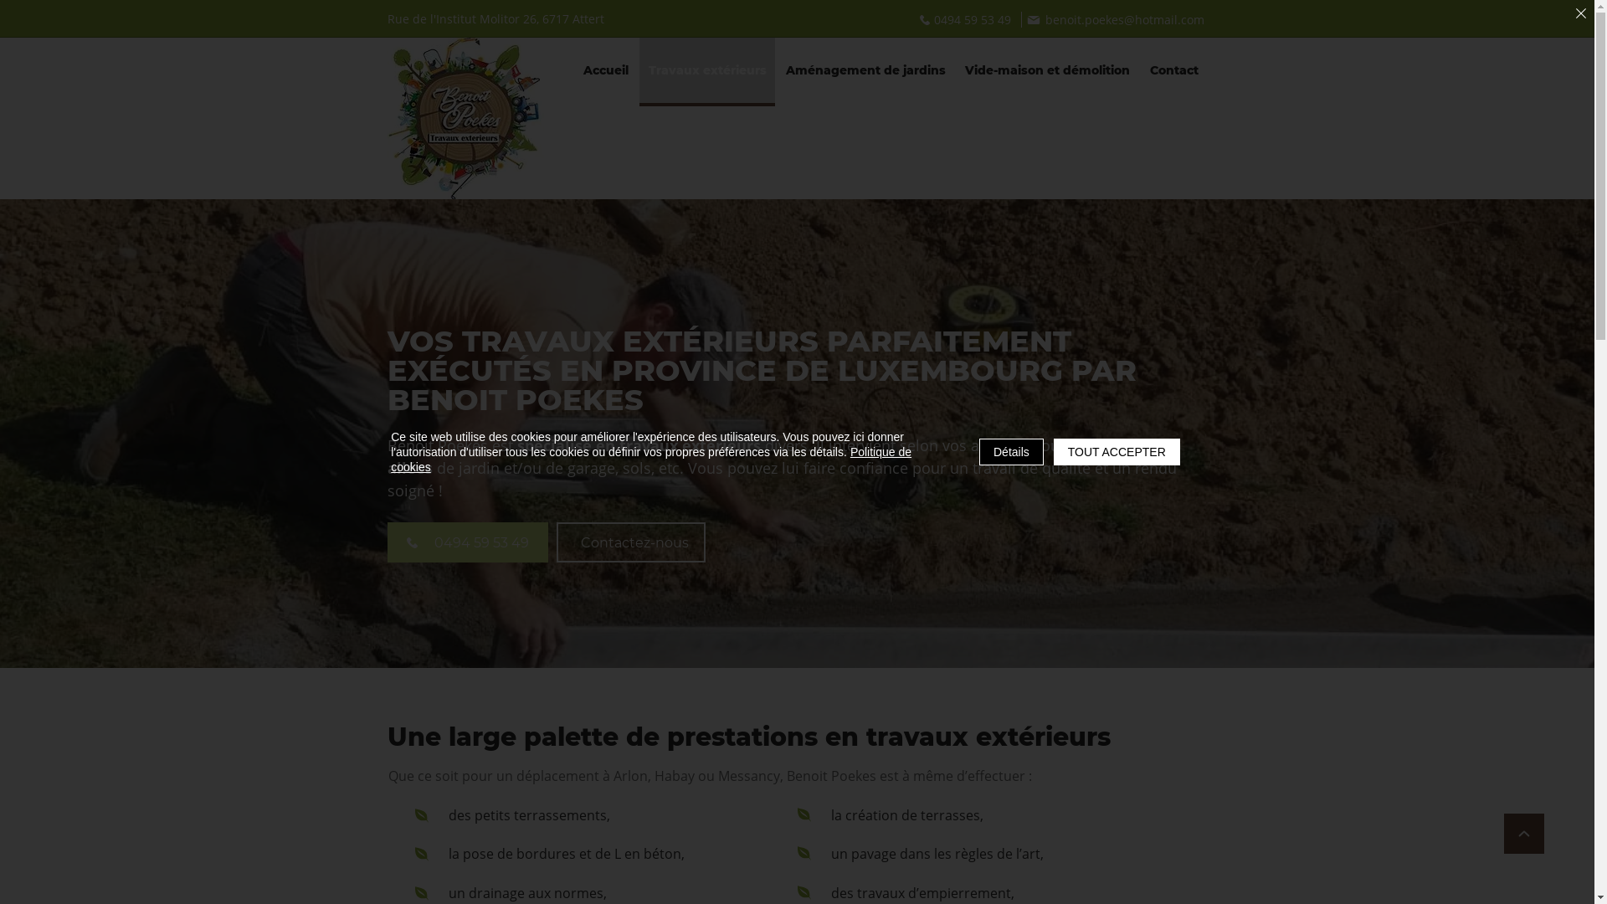  Describe the element at coordinates (1173, 72) in the screenshot. I see `Contact` at that location.